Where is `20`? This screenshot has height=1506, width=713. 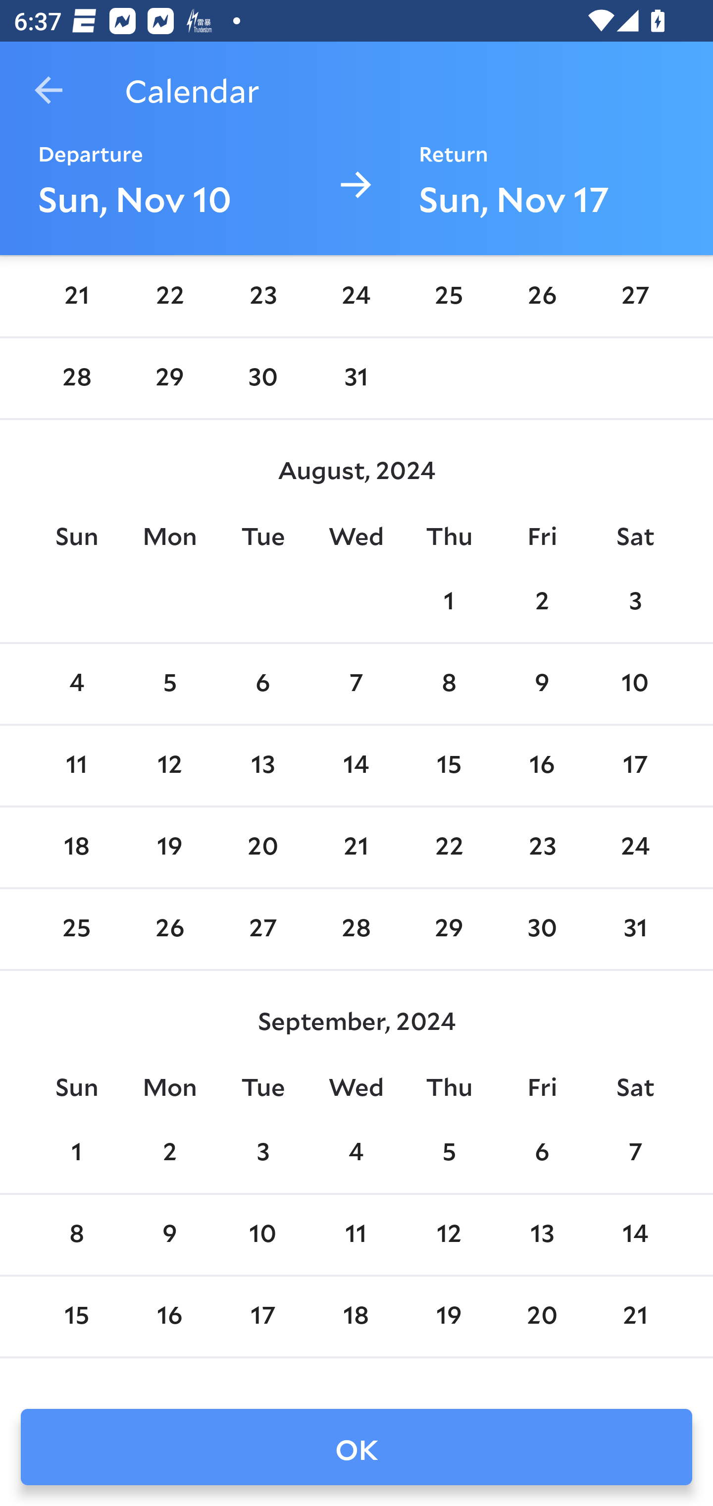 20 is located at coordinates (262, 848).